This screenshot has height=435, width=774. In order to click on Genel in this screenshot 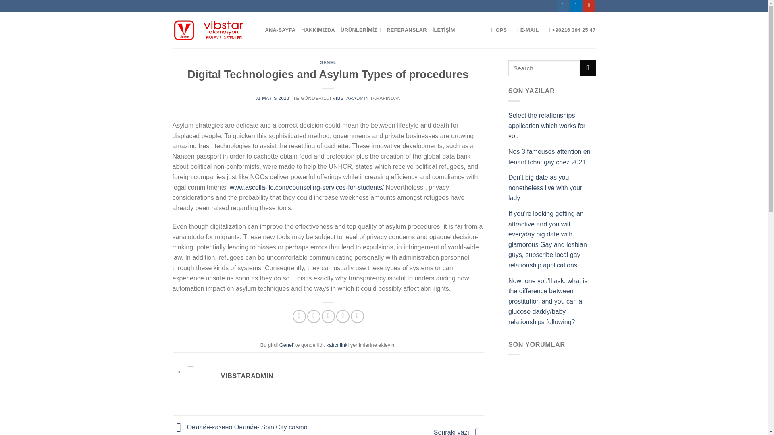, I will do `click(286, 345)`.